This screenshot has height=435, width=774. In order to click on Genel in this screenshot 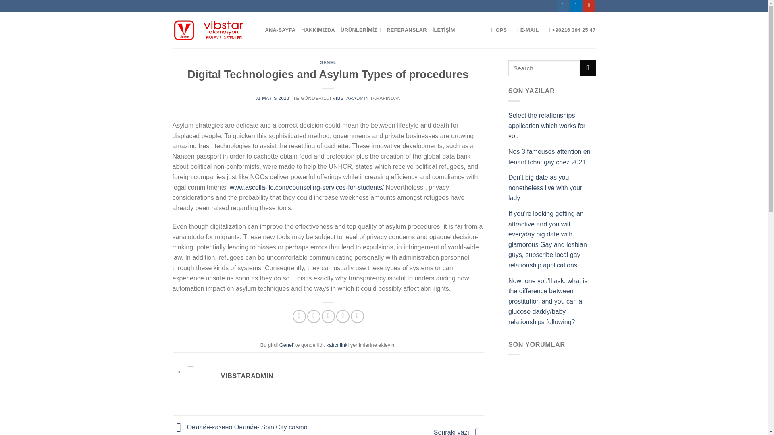, I will do `click(286, 345)`.